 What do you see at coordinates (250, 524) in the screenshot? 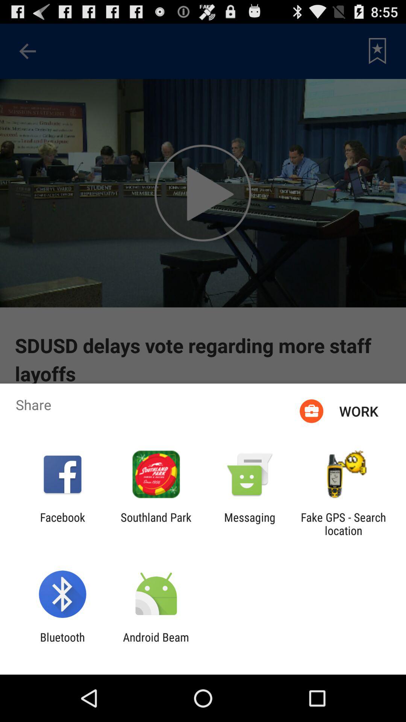
I see `tap item next to fake gps search item` at bounding box center [250, 524].